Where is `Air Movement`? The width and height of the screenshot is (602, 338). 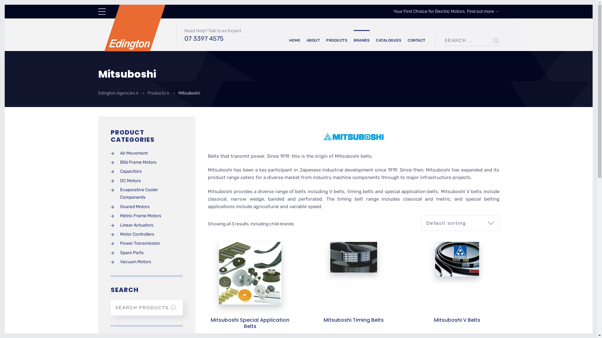
Air Movement is located at coordinates (129, 153).